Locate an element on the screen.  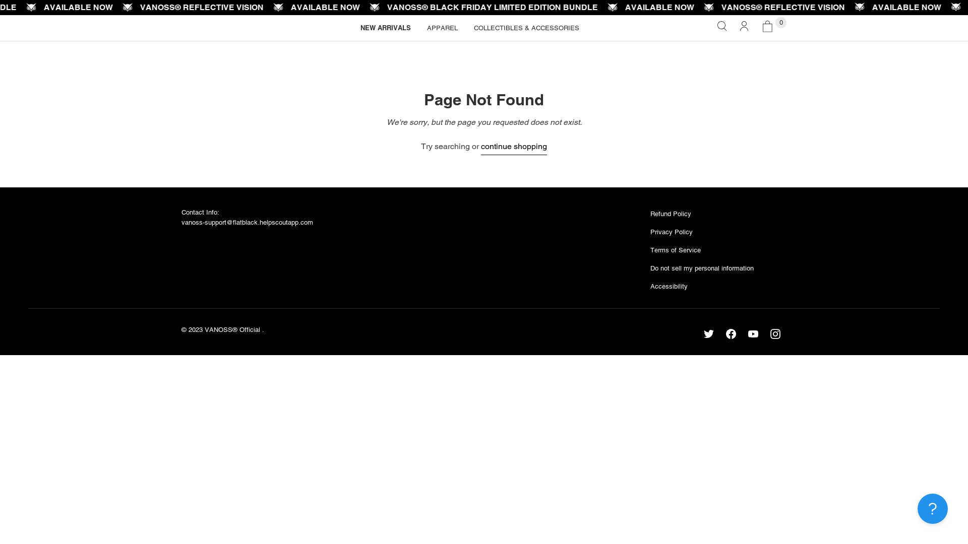
0 is located at coordinates (771, 28).